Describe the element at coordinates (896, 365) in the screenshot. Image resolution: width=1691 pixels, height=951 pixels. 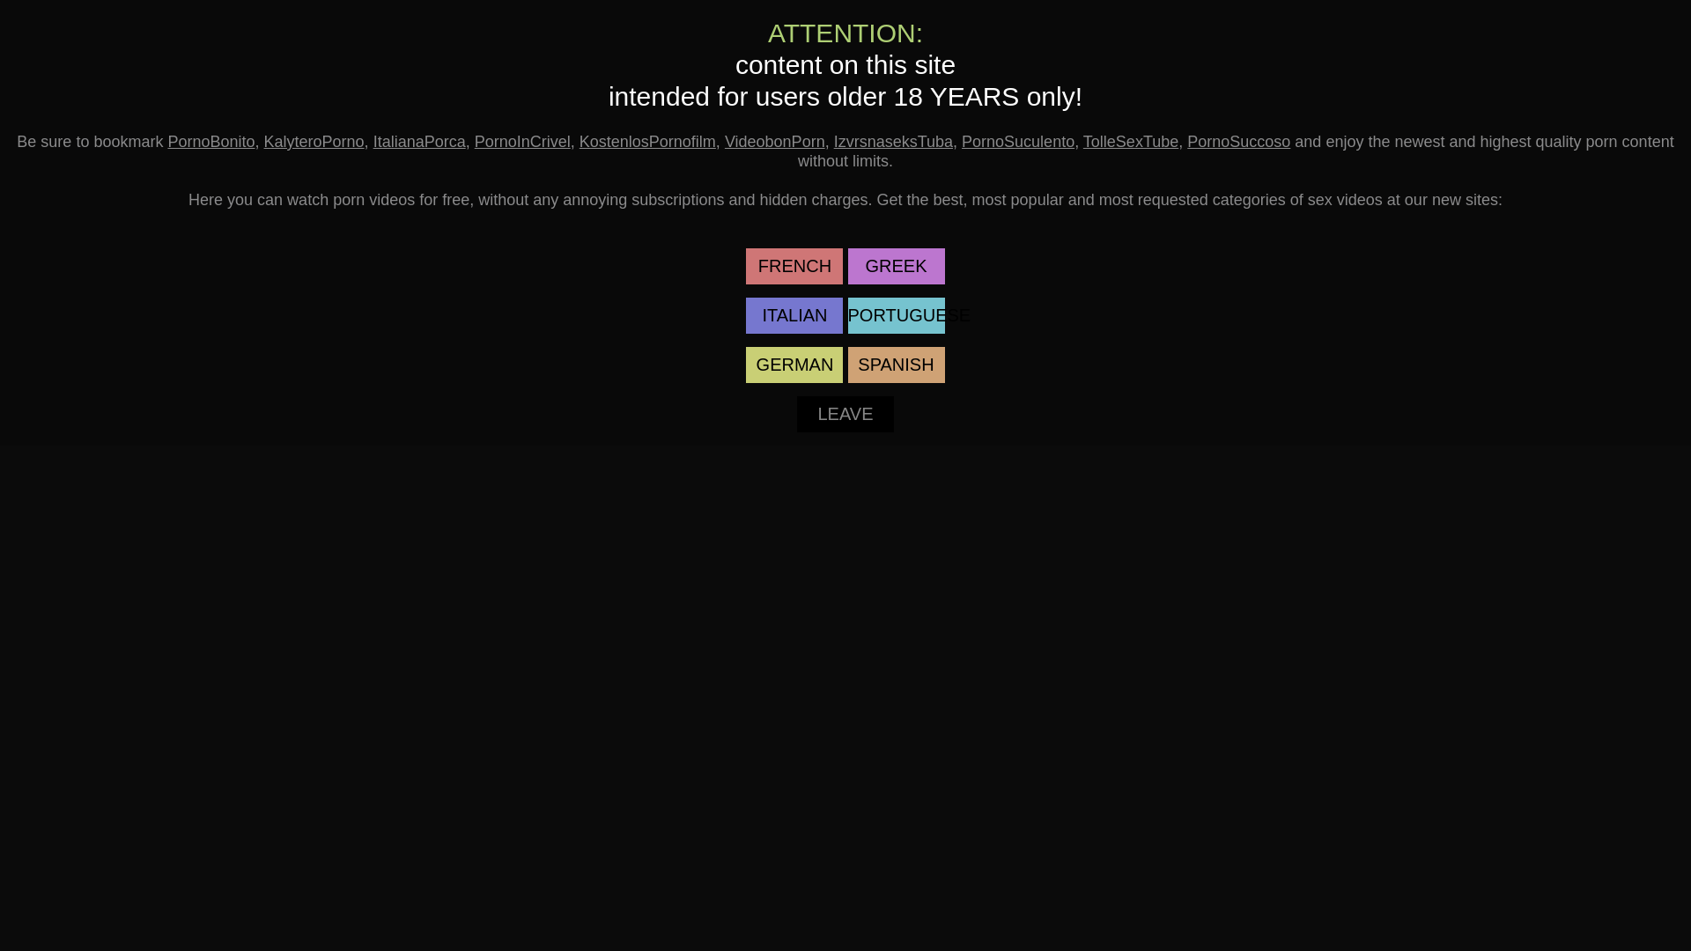
I see `SPANISH` at that location.